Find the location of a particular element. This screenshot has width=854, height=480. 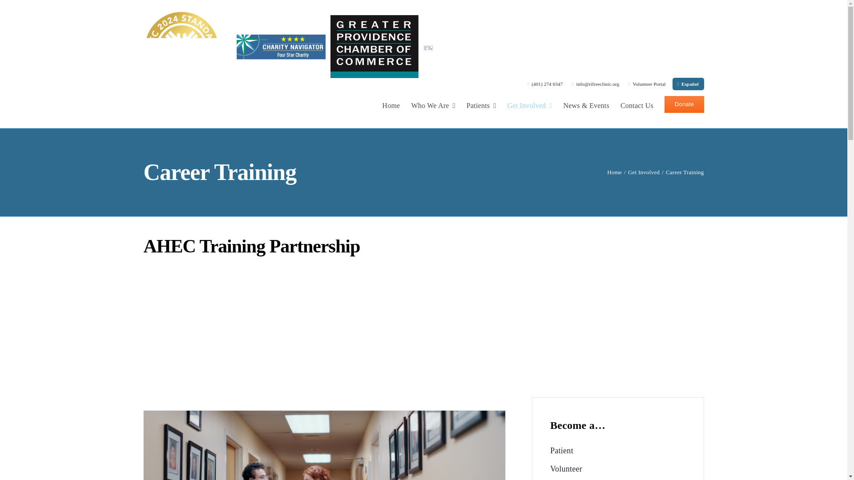

Home is located at coordinates (391, 105).